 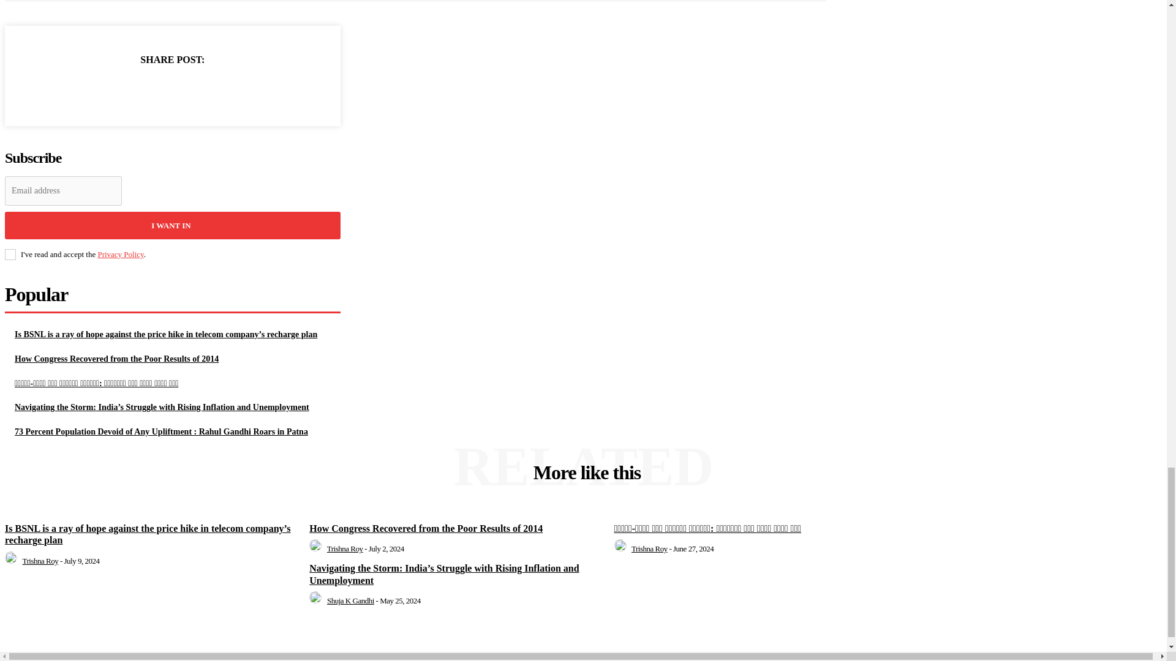 I want to click on How Congress Recovered from the Poor Results of 2014, so click(x=116, y=359).